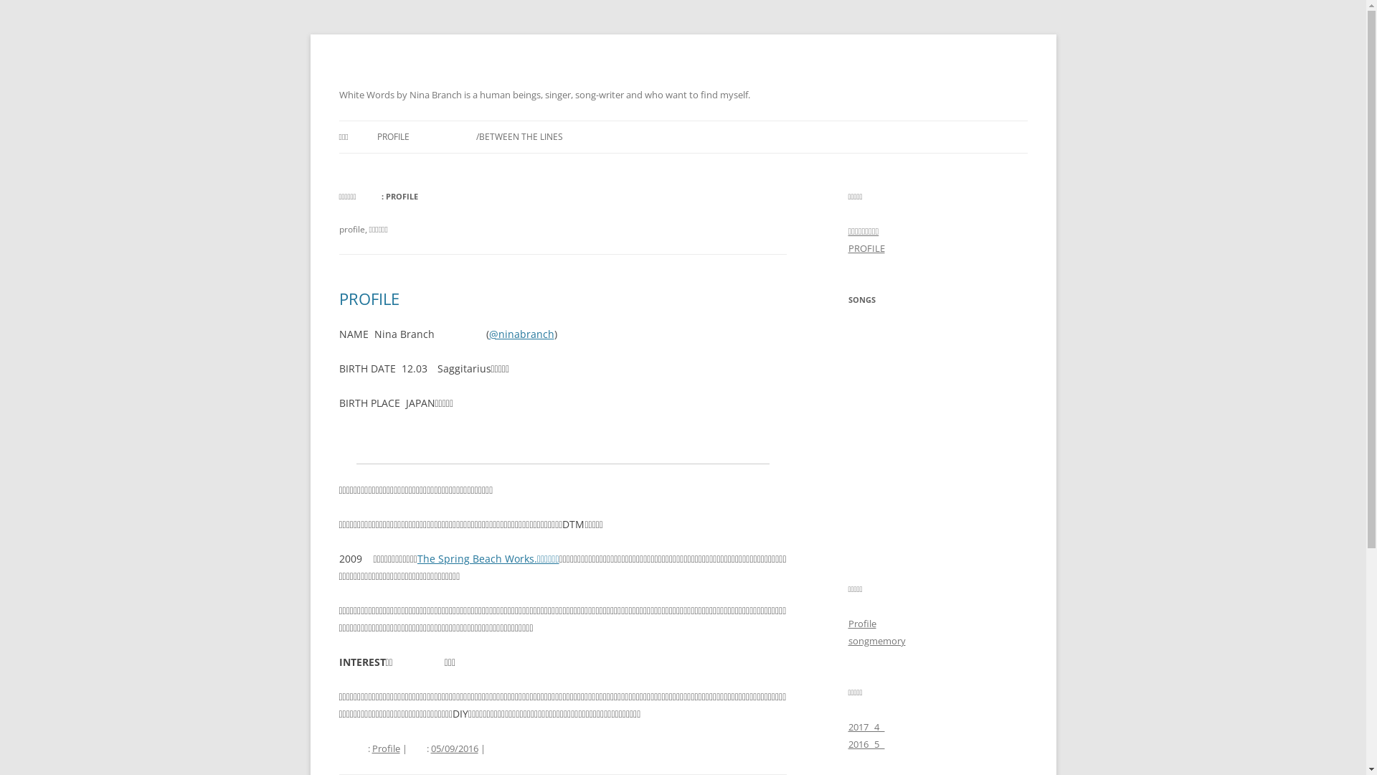  What do you see at coordinates (386, 748) in the screenshot?
I see `Profile` at bounding box center [386, 748].